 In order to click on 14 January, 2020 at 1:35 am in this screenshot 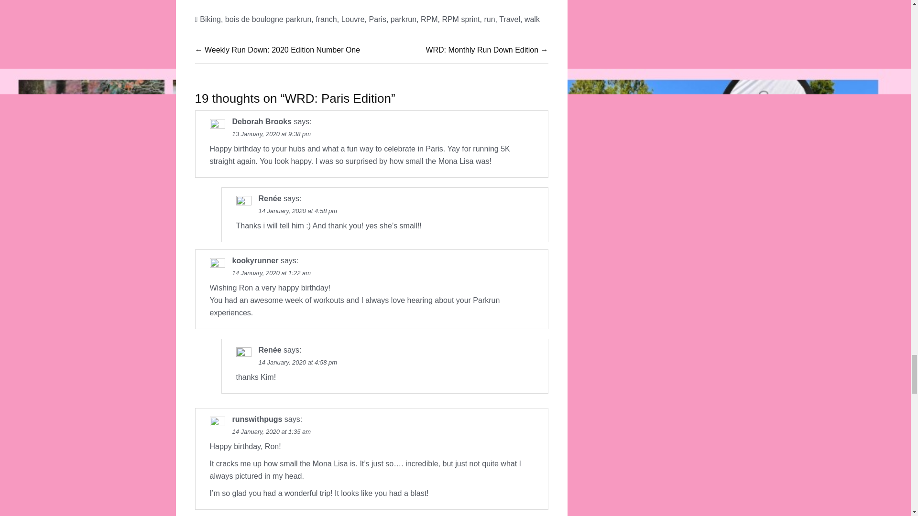, I will do `click(272, 432)`.